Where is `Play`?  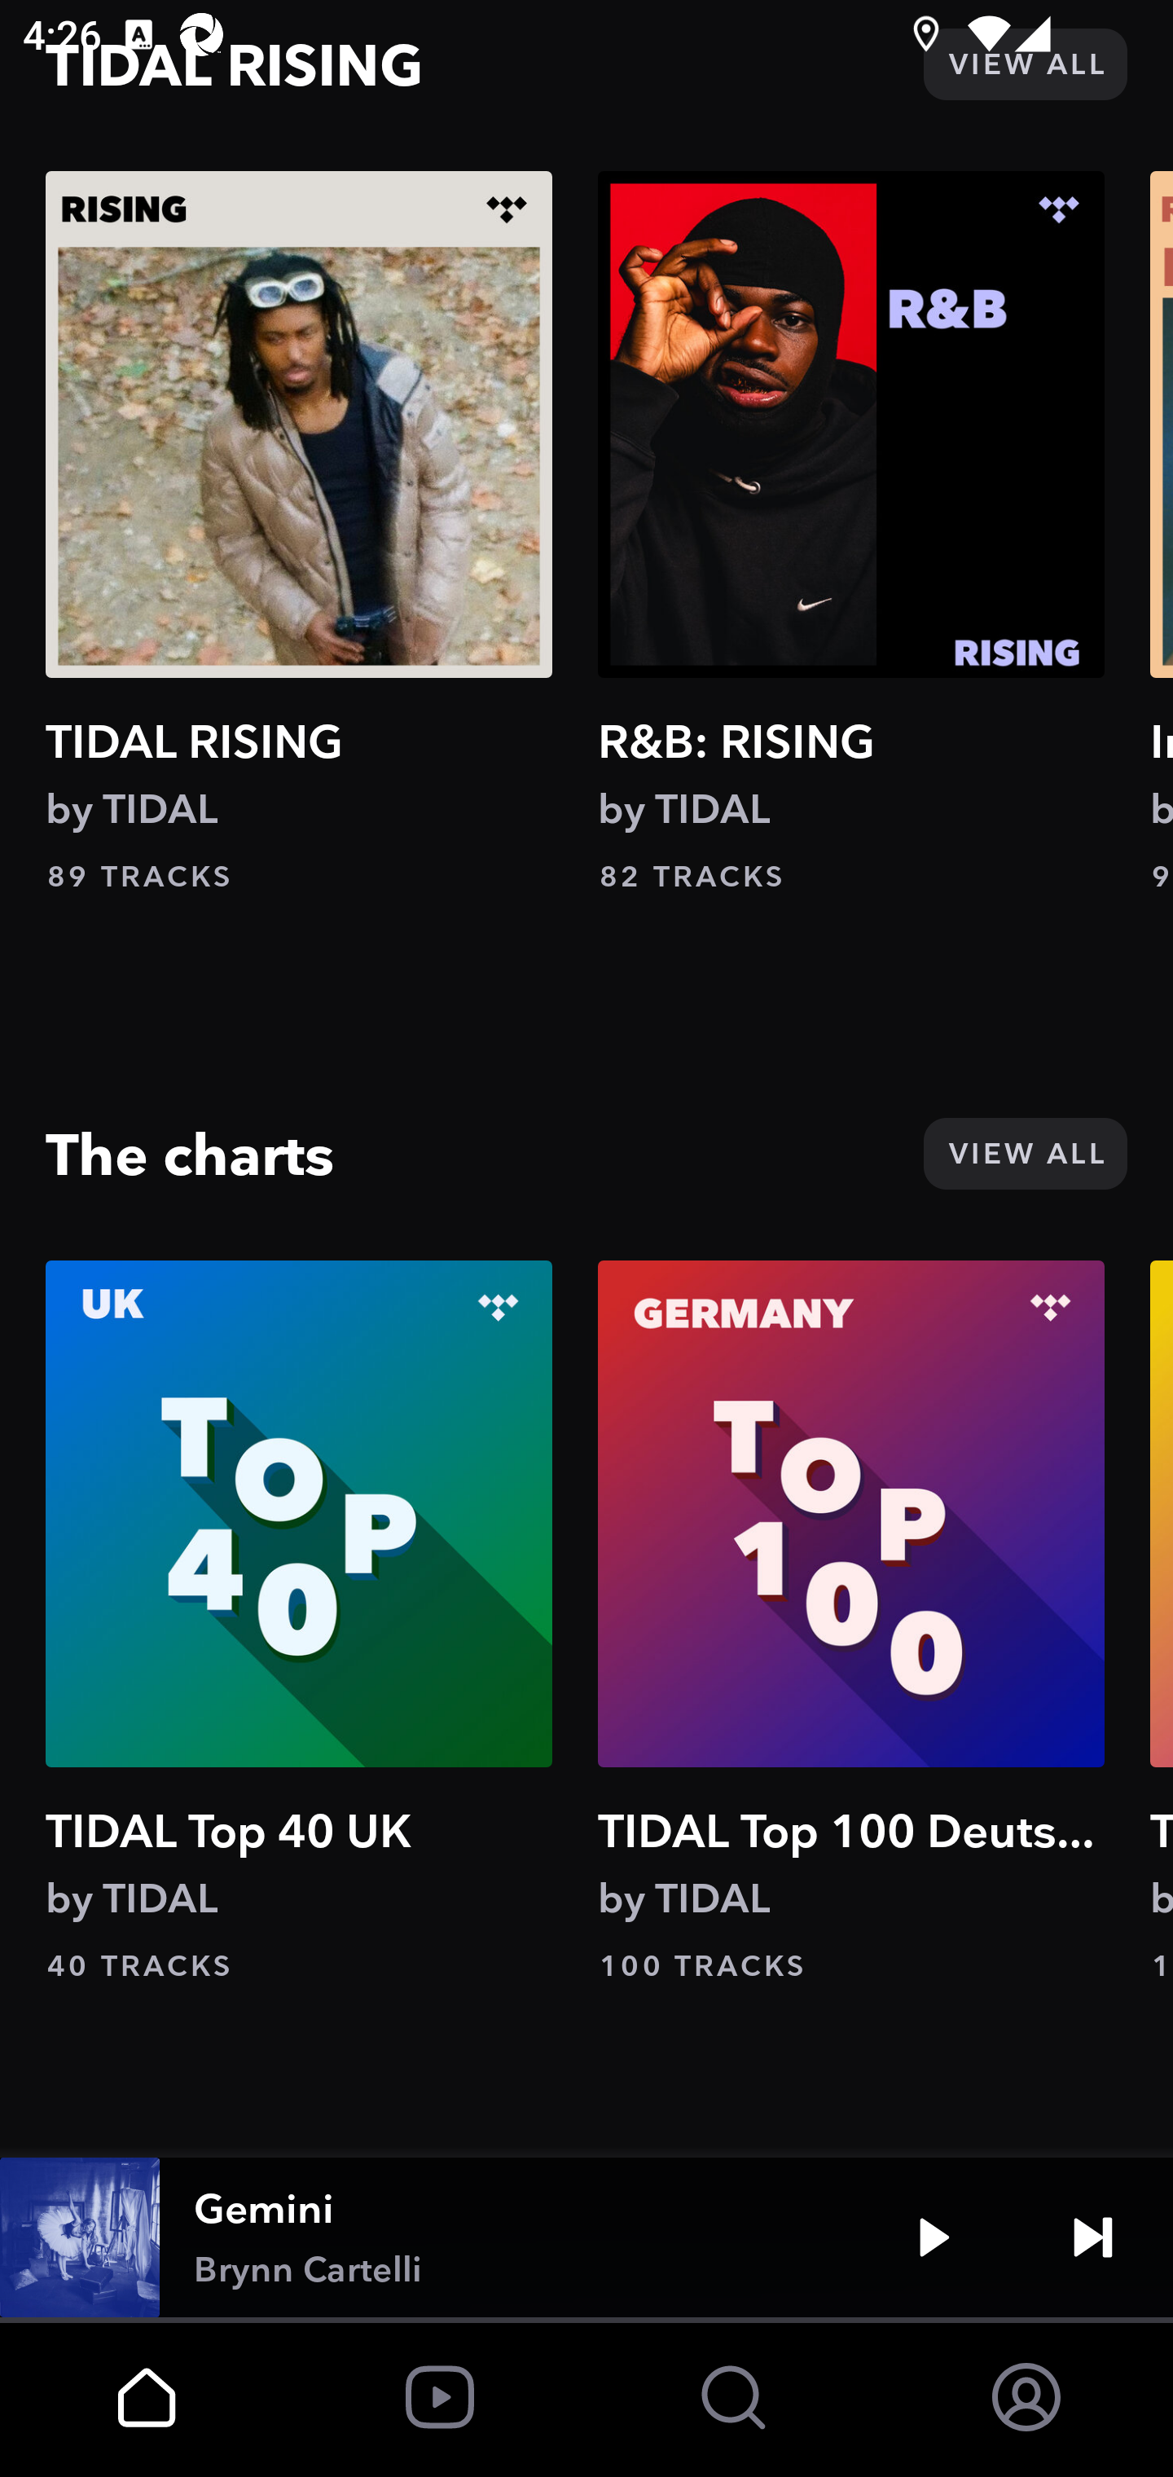
Play is located at coordinates (934, 2237).